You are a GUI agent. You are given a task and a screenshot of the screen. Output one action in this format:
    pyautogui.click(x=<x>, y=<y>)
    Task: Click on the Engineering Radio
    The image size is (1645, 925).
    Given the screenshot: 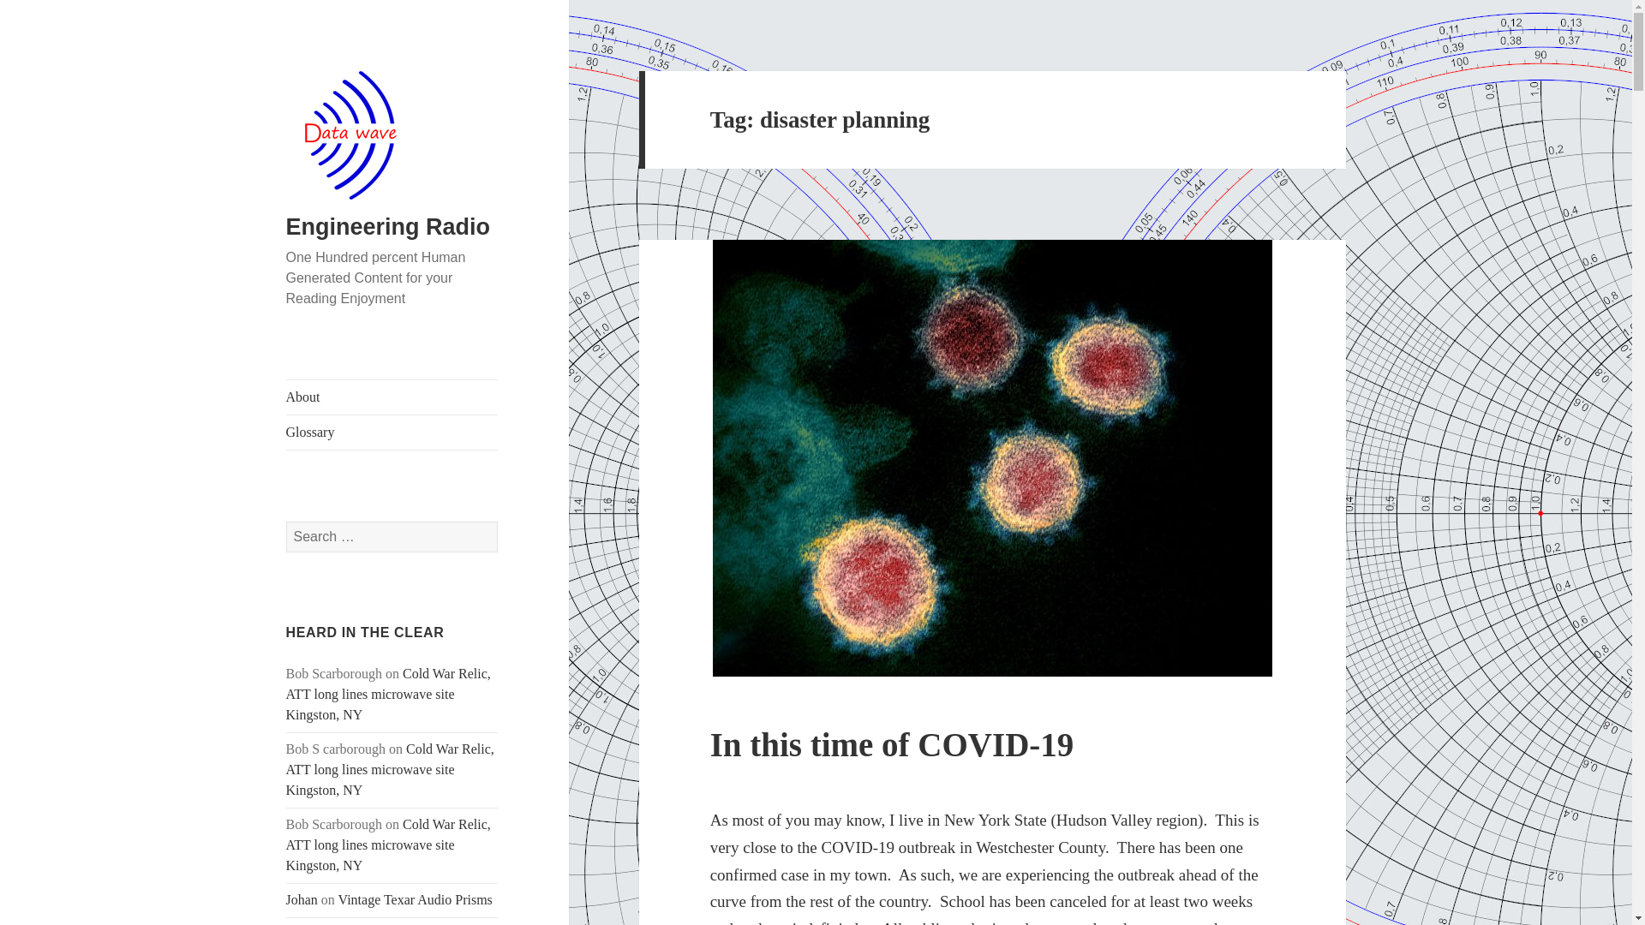 What is the action you would take?
    pyautogui.click(x=388, y=226)
    